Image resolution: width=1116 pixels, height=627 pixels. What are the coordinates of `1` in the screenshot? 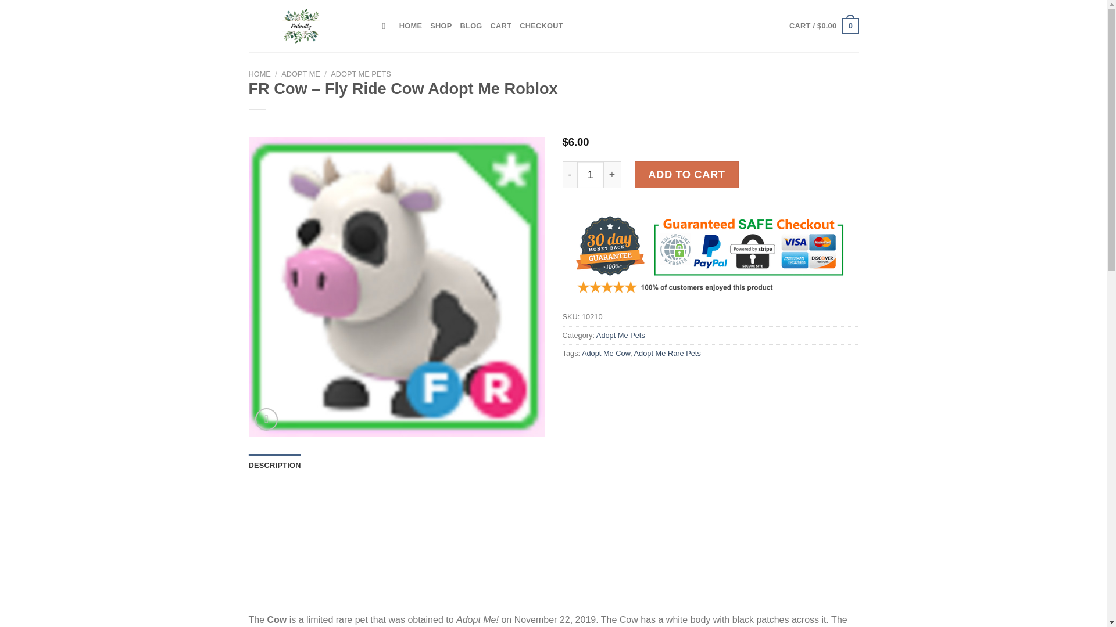 It's located at (590, 174).